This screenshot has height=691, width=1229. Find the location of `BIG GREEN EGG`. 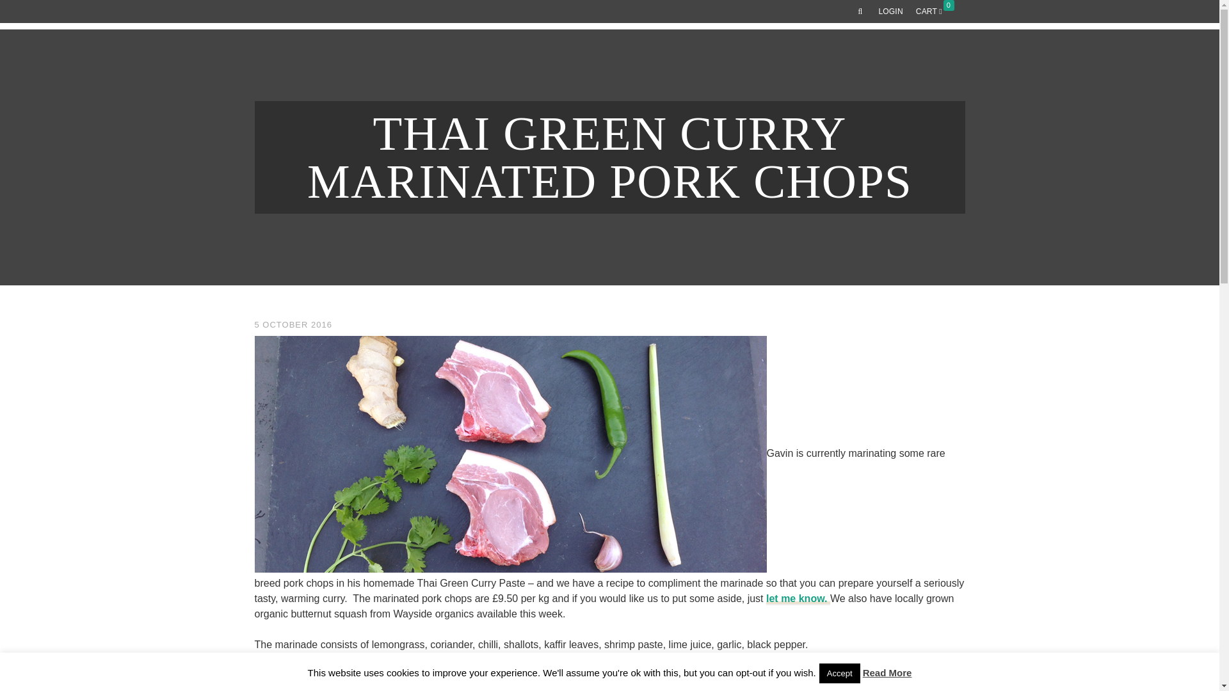

BIG GREEN EGG is located at coordinates (729, 58).